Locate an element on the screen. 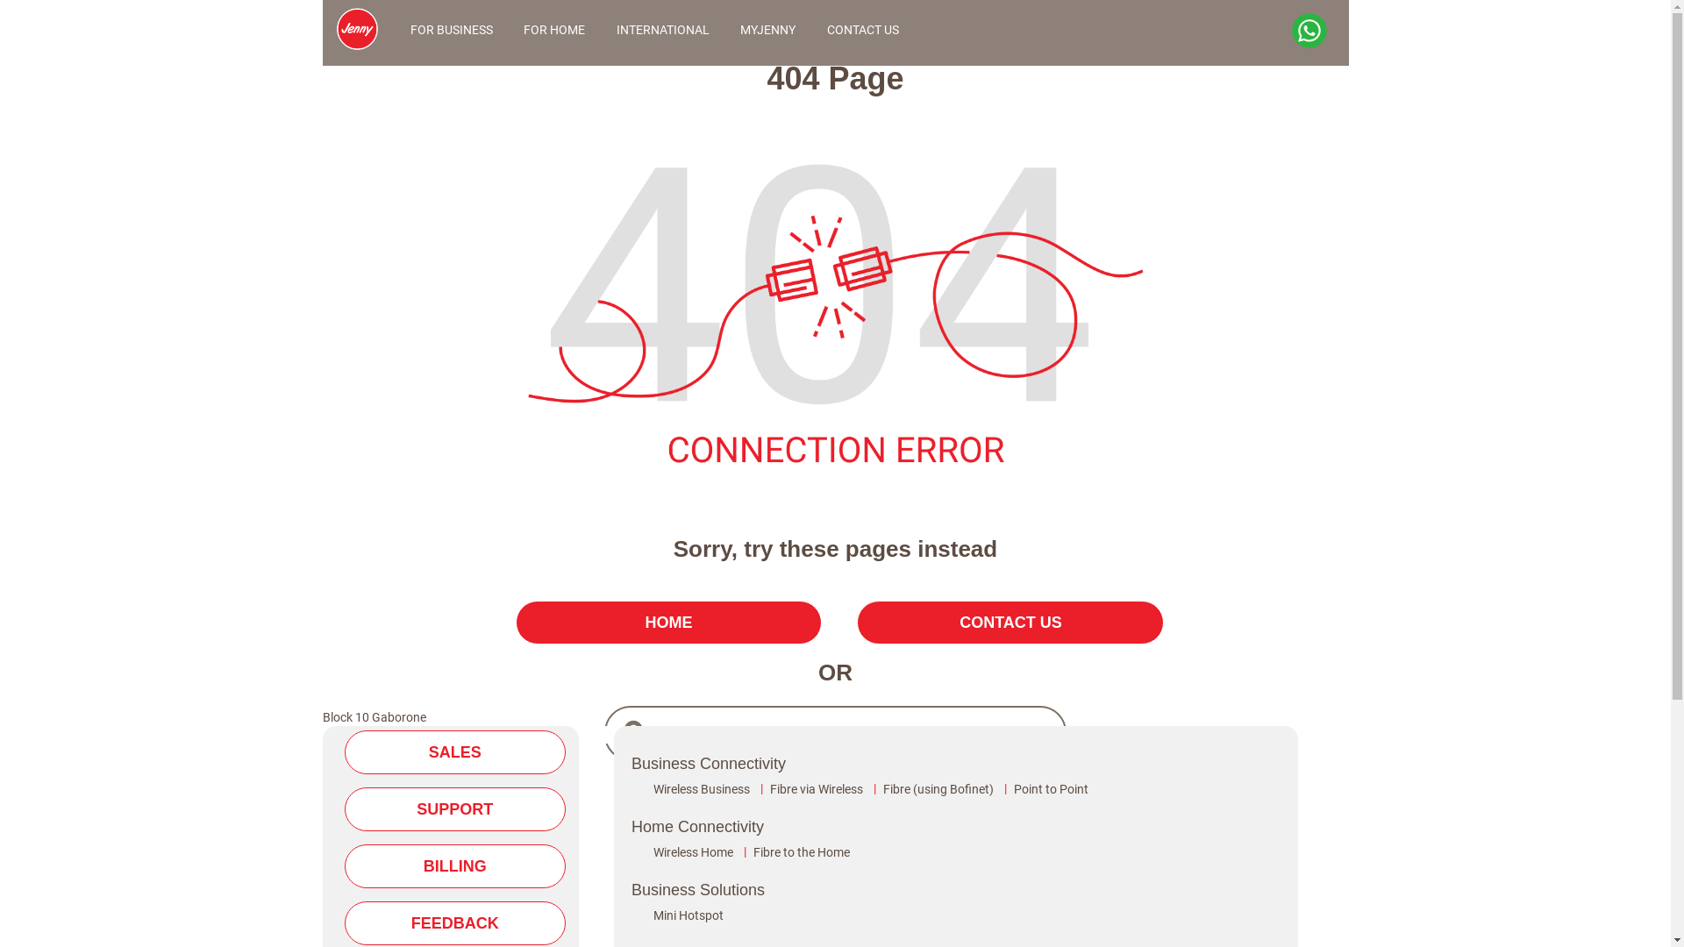  Skip to main content is located at coordinates (0, 61).